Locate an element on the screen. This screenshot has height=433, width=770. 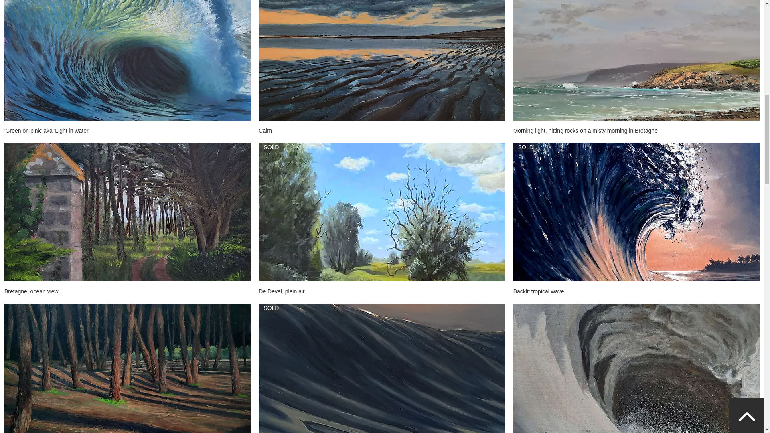
Bretagne, ocean view is located at coordinates (128, 292).